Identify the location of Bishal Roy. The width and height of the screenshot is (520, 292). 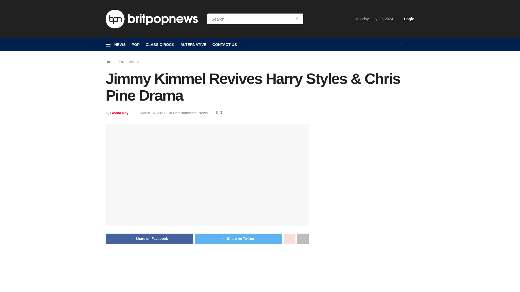
(119, 113).